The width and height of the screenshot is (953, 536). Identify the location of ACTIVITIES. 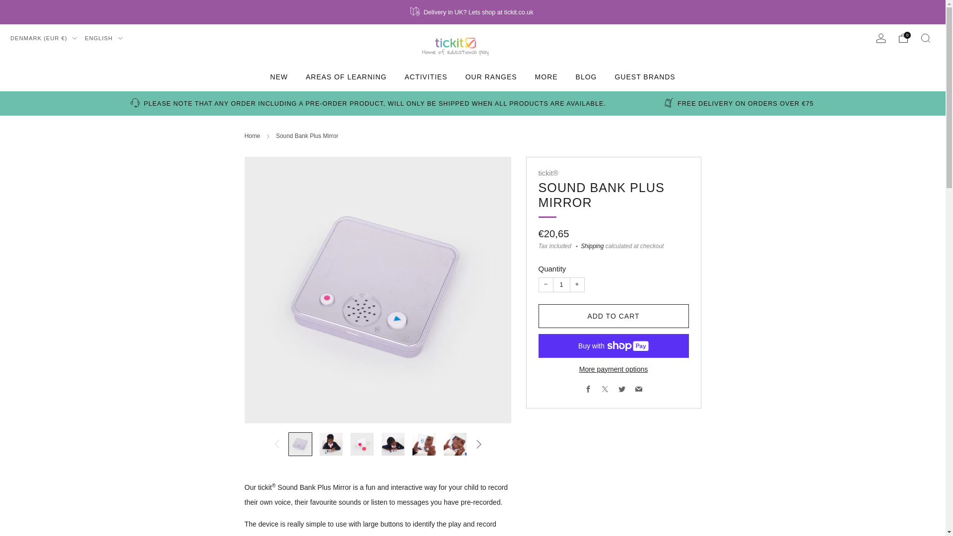
(425, 76).